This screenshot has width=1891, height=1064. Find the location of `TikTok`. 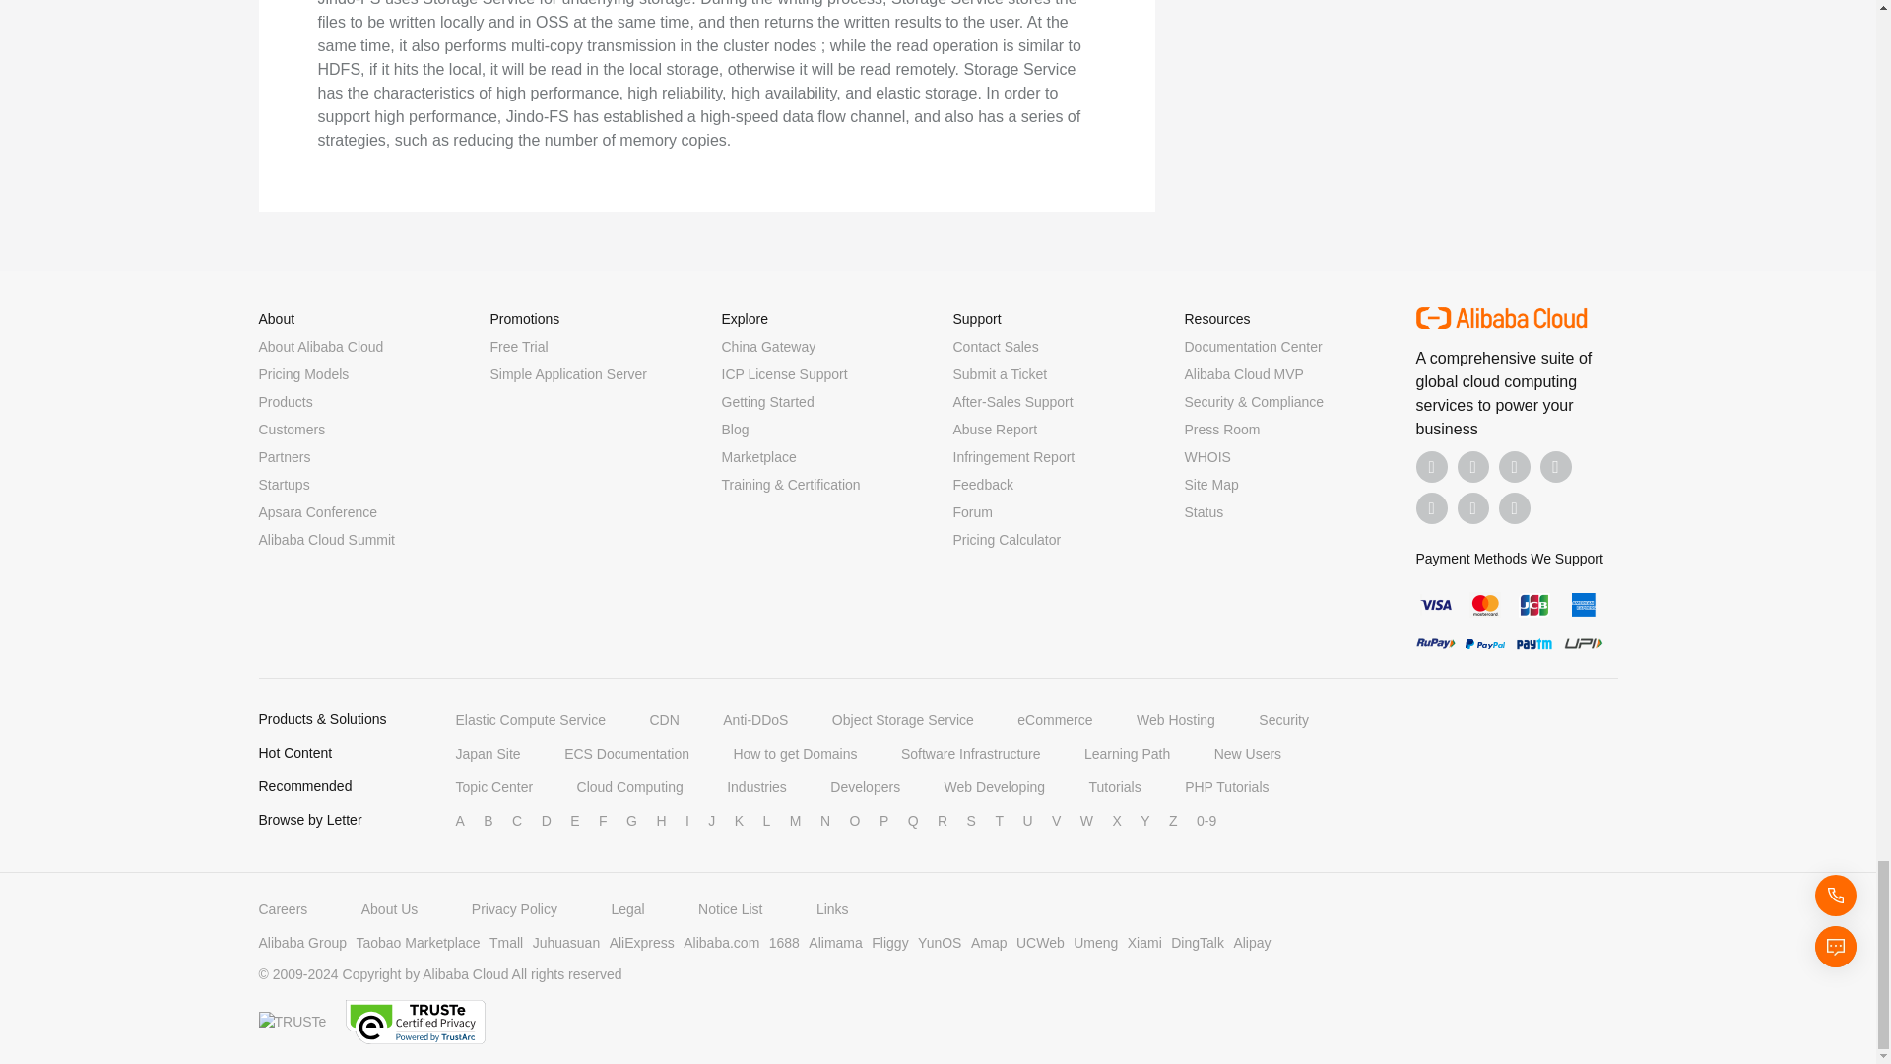

TikTok is located at coordinates (1432, 508).